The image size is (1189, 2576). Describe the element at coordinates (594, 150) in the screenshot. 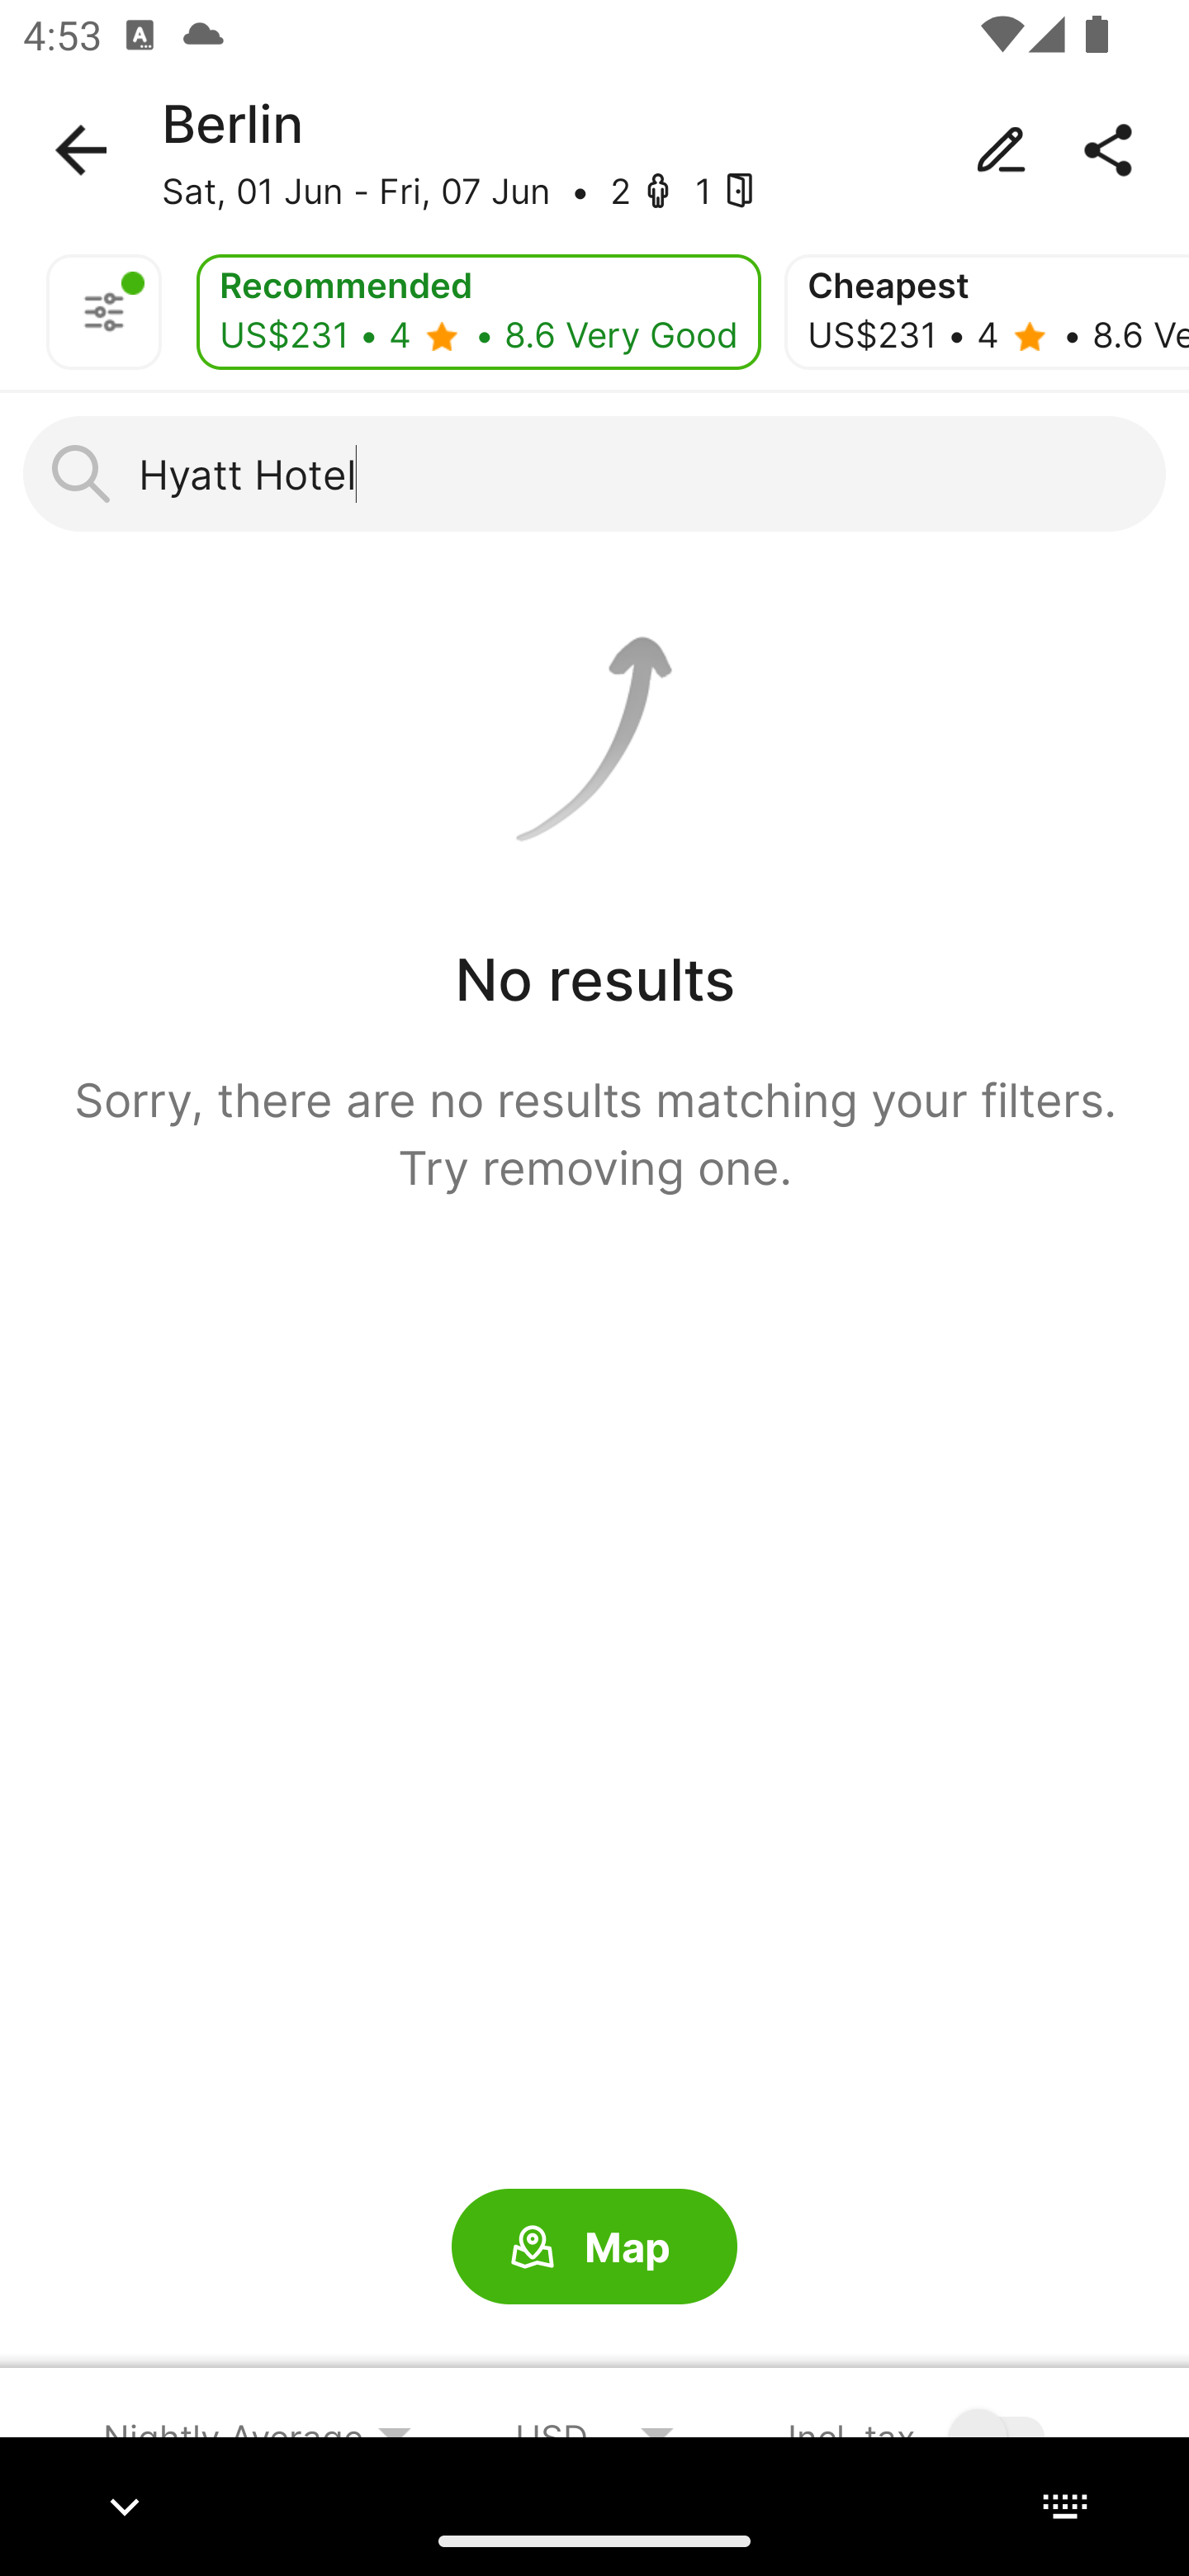

I see `Berlin Sat, 01 Jun - Fri, 07 Jun  •  2 -  1 -` at that location.